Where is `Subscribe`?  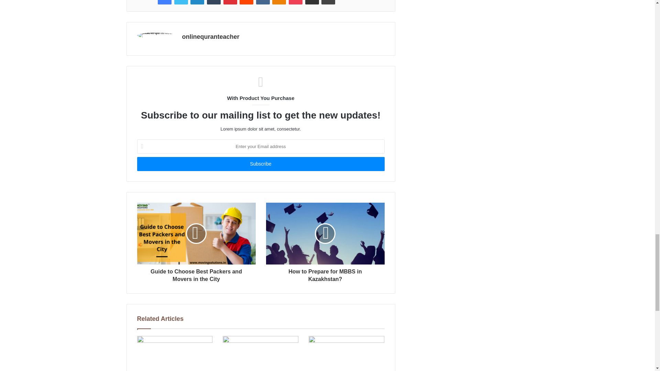
Subscribe is located at coordinates (260, 164).